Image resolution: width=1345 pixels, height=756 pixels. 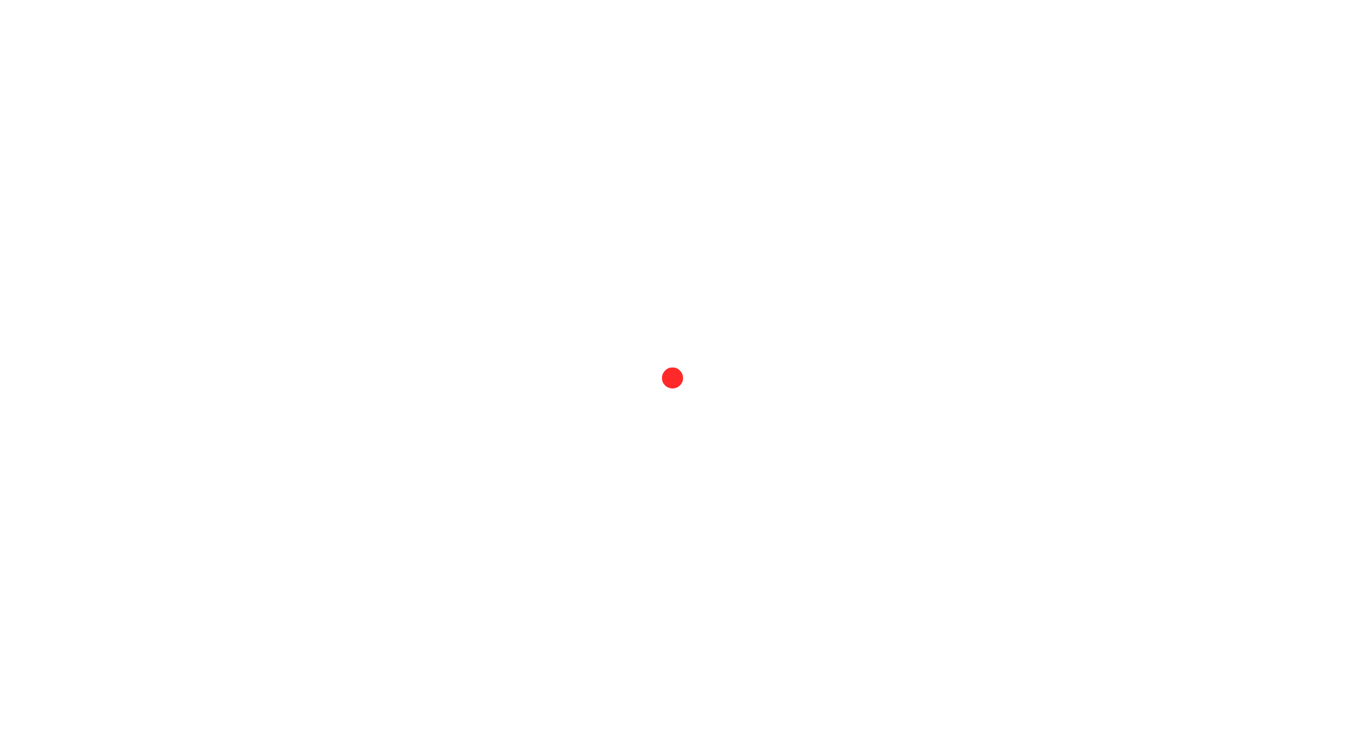 What do you see at coordinates (352, 336) in the screenshot?
I see `Proudly powered by WordPress` at bounding box center [352, 336].